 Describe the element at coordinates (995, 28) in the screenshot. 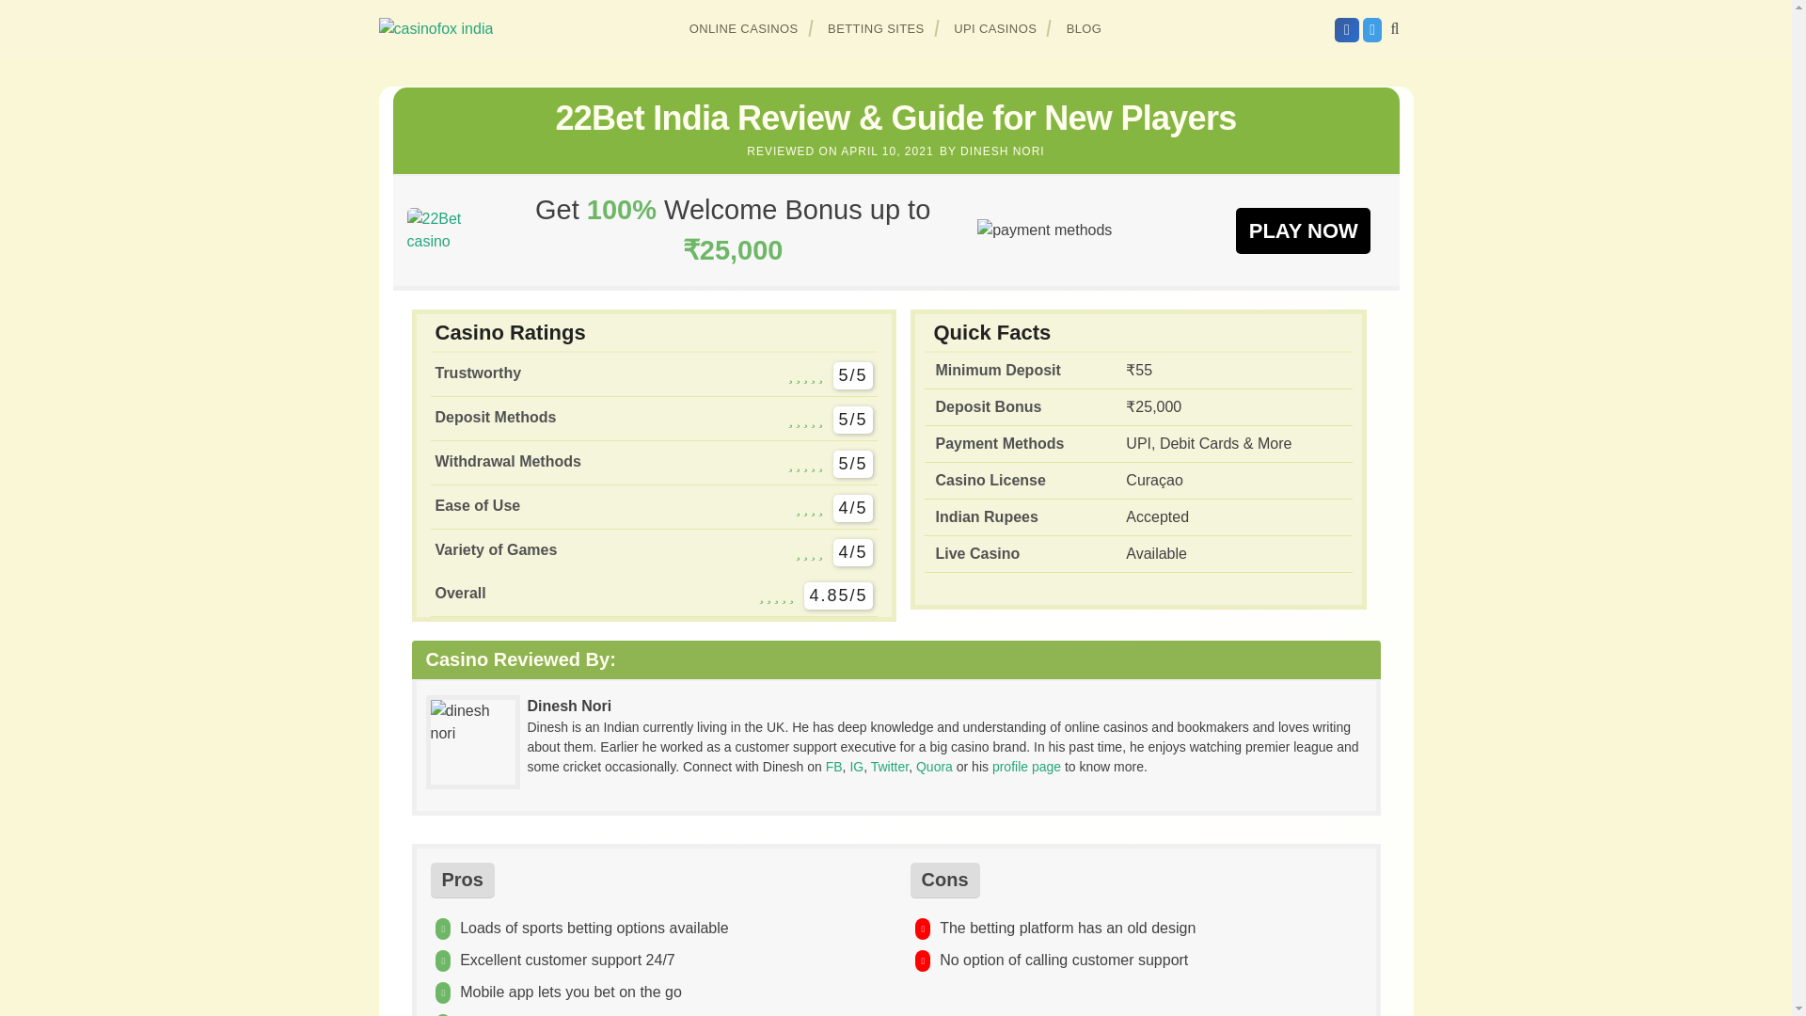

I see `UPI CASINOS` at that location.